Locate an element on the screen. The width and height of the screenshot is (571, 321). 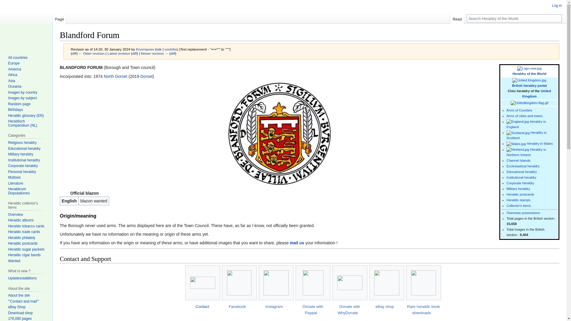
Blandford Forum is located at coordinates (172, 53).